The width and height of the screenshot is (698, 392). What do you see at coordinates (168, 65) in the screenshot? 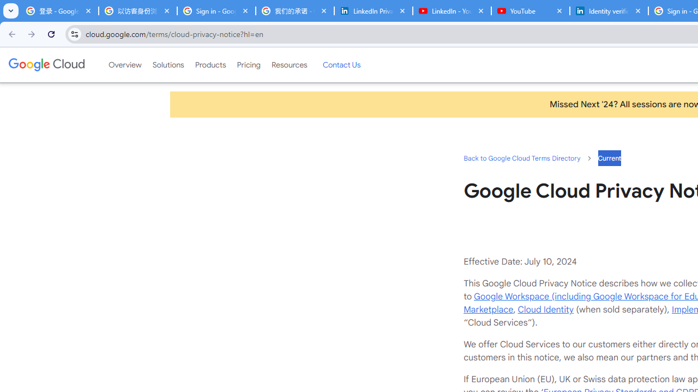
I see `Solutions` at bounding box center [168, 65].